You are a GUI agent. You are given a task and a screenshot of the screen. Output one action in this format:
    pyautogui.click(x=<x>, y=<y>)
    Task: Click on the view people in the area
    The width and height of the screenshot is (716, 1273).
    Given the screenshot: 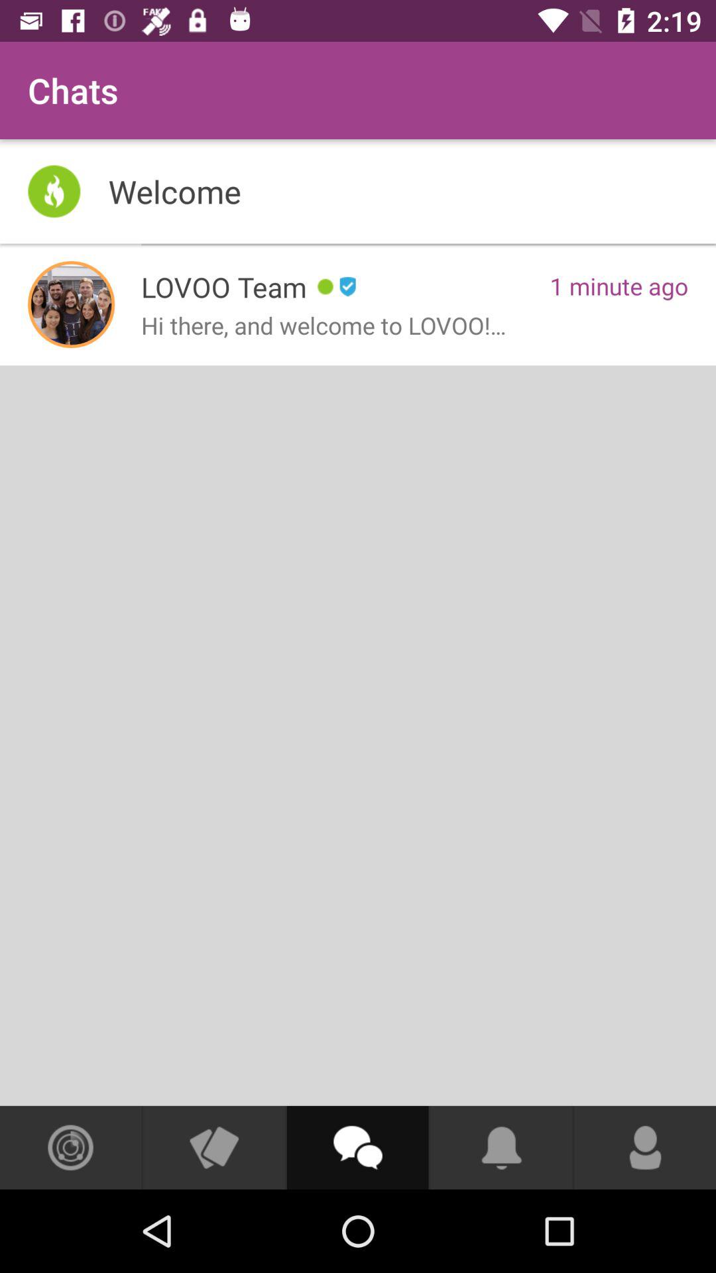 What is the action you would take?
    pyautogui.click(x=70, y=1148)
    